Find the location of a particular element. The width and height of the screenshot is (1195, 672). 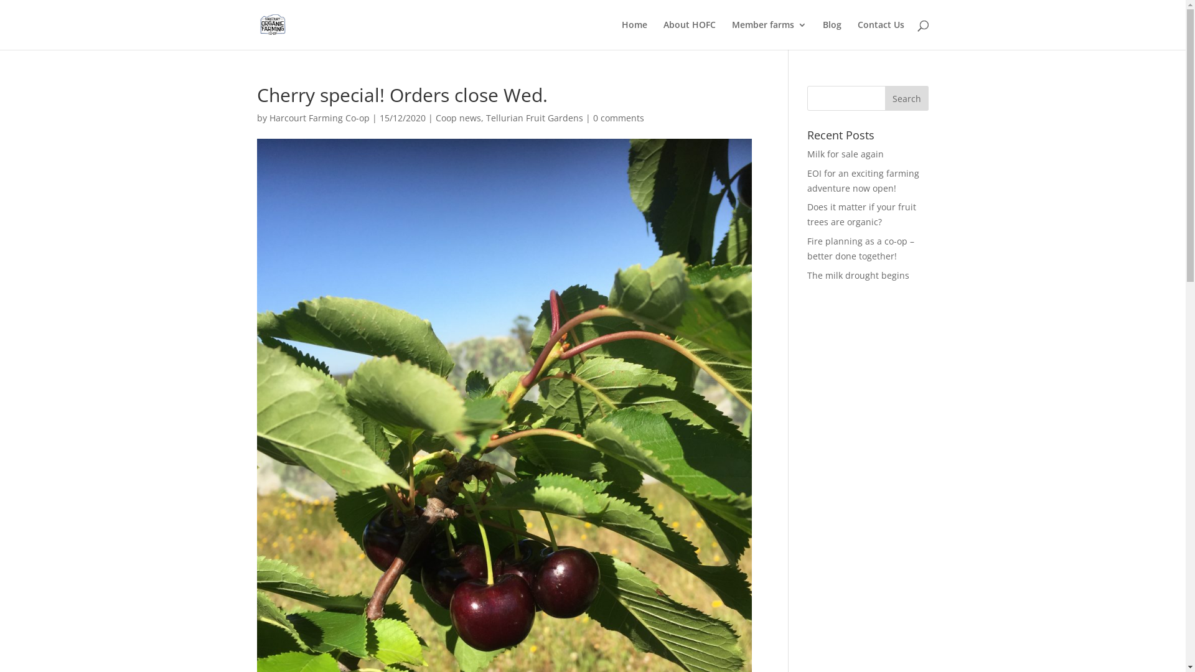

Tellurian Fruit Gardens is located at coordinates (534, 118).